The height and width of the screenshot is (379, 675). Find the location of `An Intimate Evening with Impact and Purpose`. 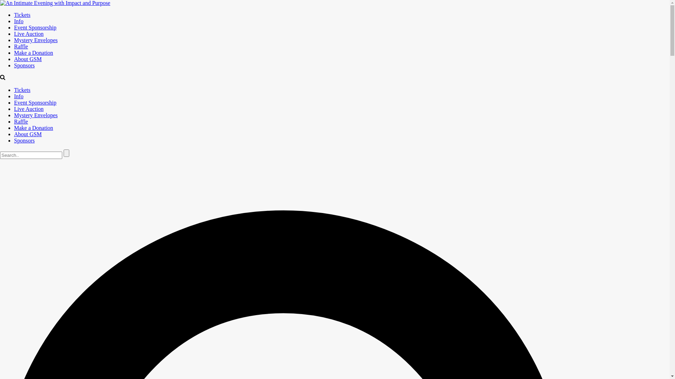

An Intimate Evening with Impact and Purpose is located at coordinates (55, 3).